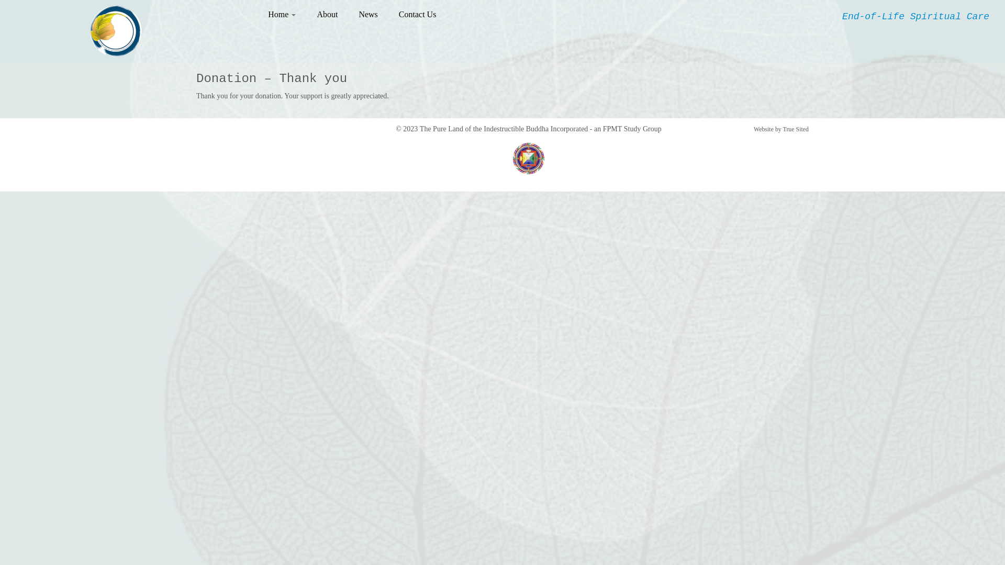 The height and width of the screenshot is (565, 1005). I want to click on True Sited, so click(796, 129).